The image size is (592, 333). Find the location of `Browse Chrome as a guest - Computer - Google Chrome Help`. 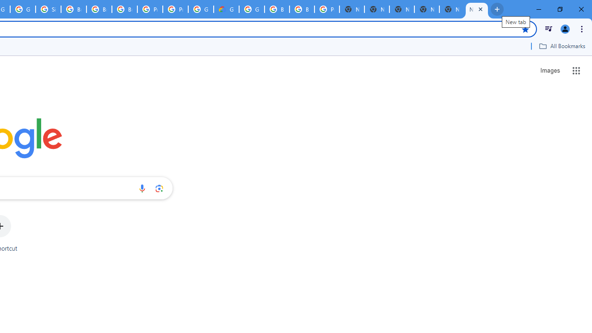

Browse Chrome as a guest - Computer - Google Chrome Help is located at coordinates (277, 9).